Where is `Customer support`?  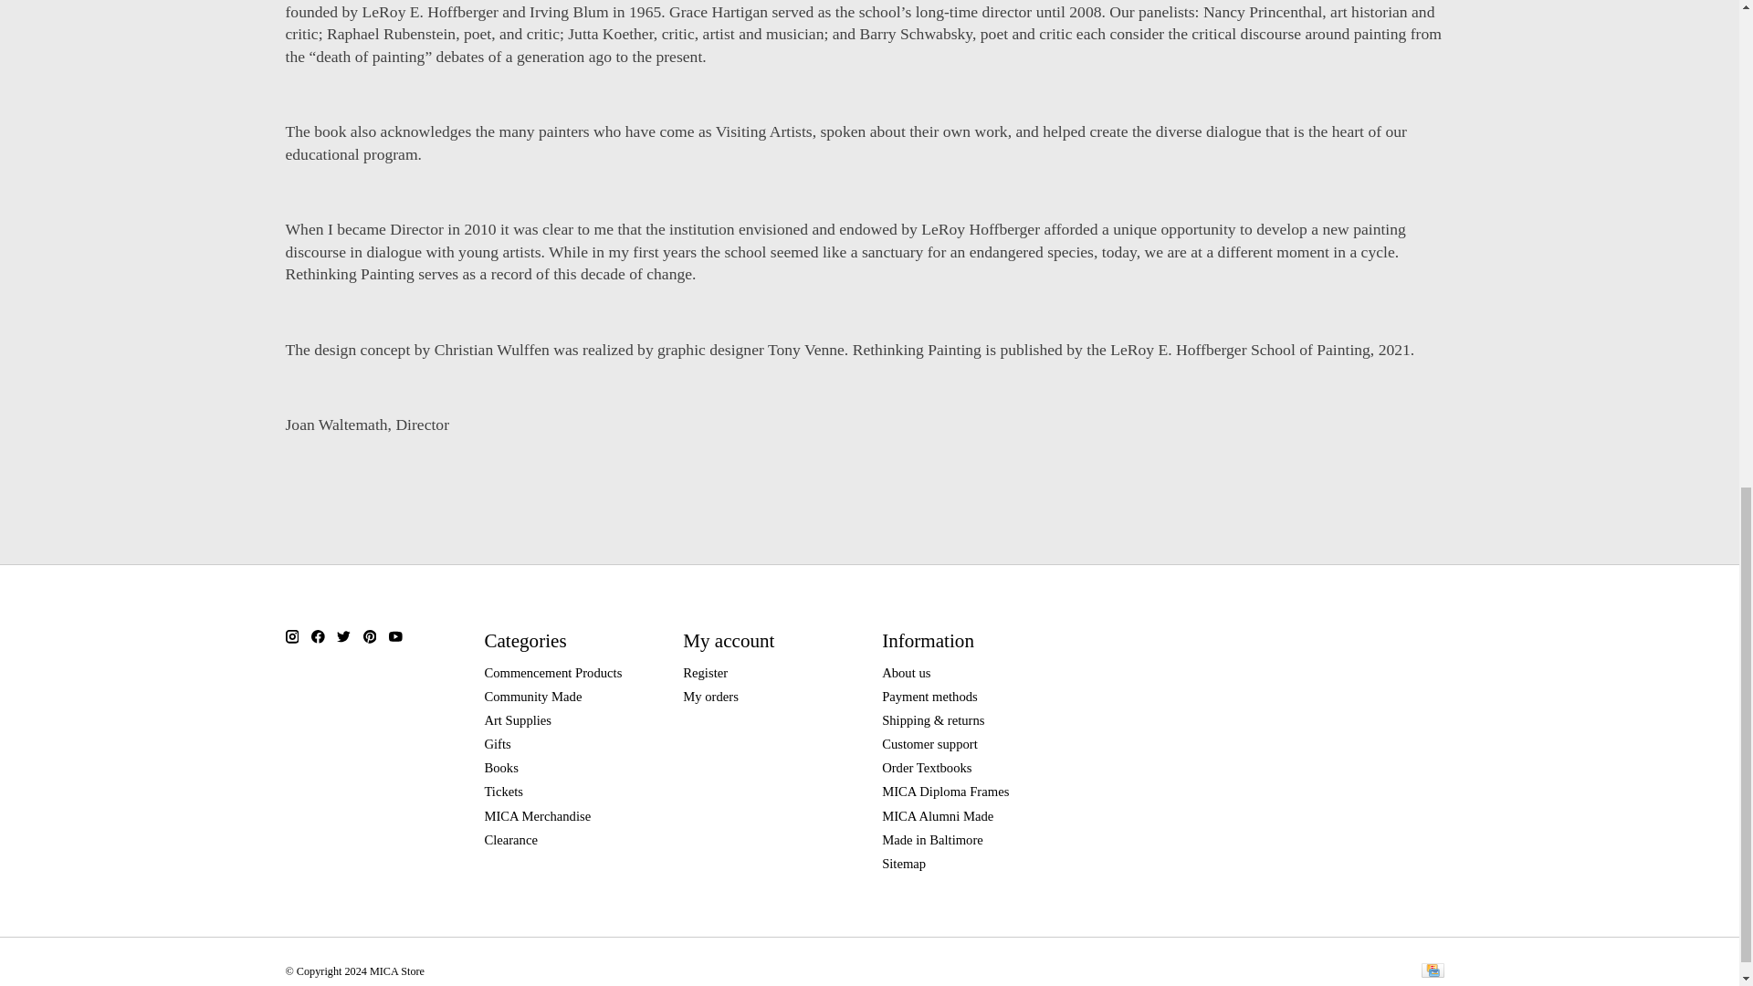 Customer support is located at coordinates (929, 743).